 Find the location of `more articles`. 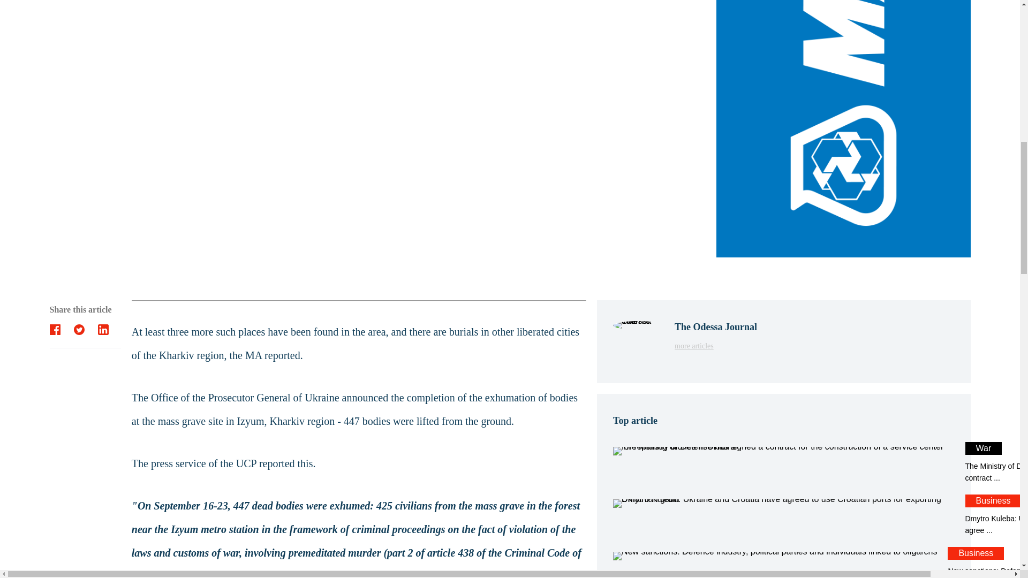

more articles is located at coordinates (783, 462).